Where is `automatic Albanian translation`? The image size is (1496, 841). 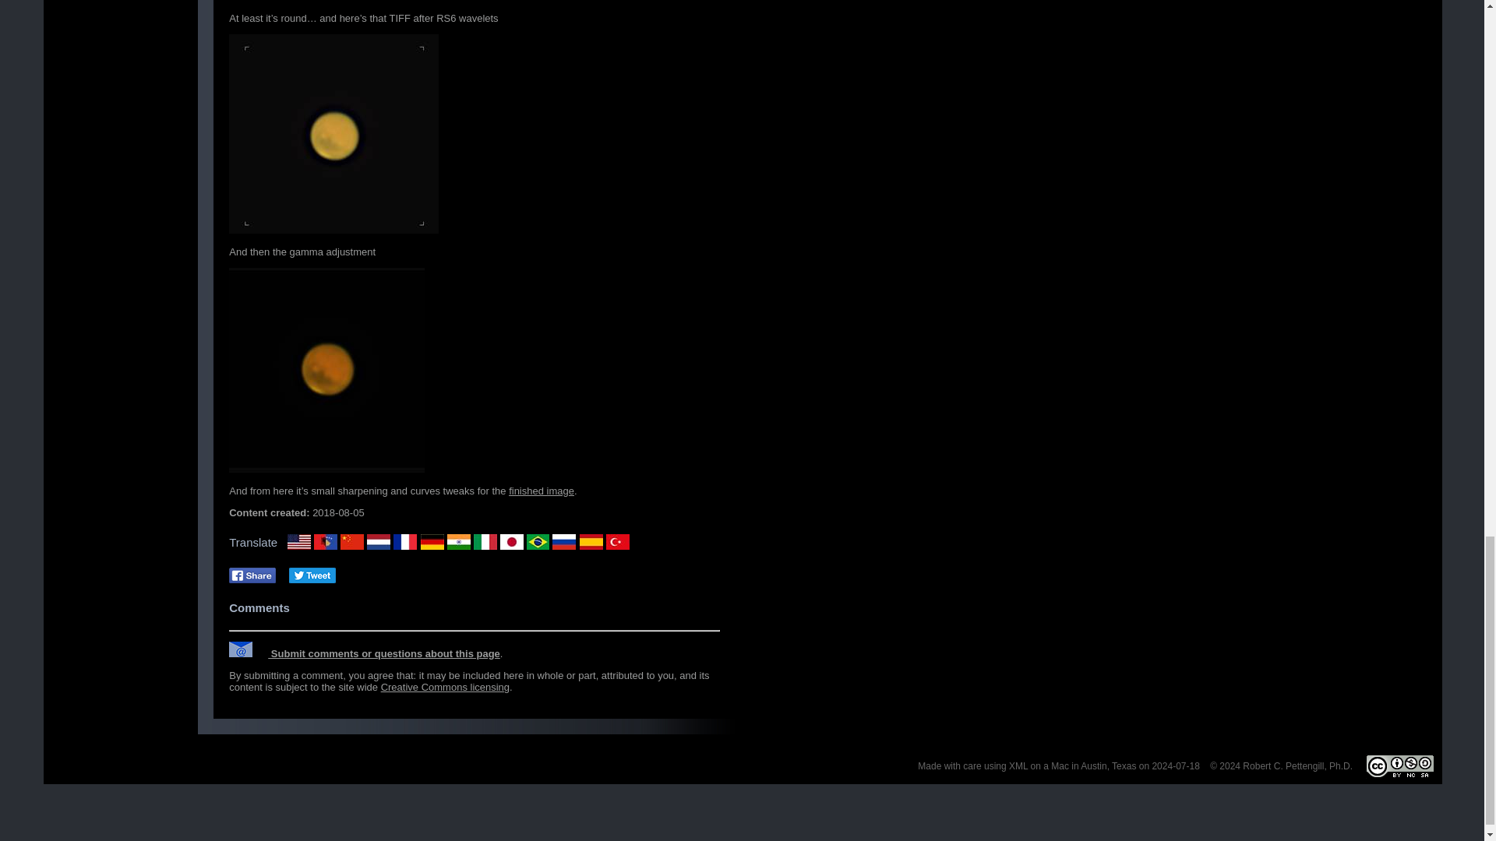
automatic Albanian translation is located at coordinates (326, 542).